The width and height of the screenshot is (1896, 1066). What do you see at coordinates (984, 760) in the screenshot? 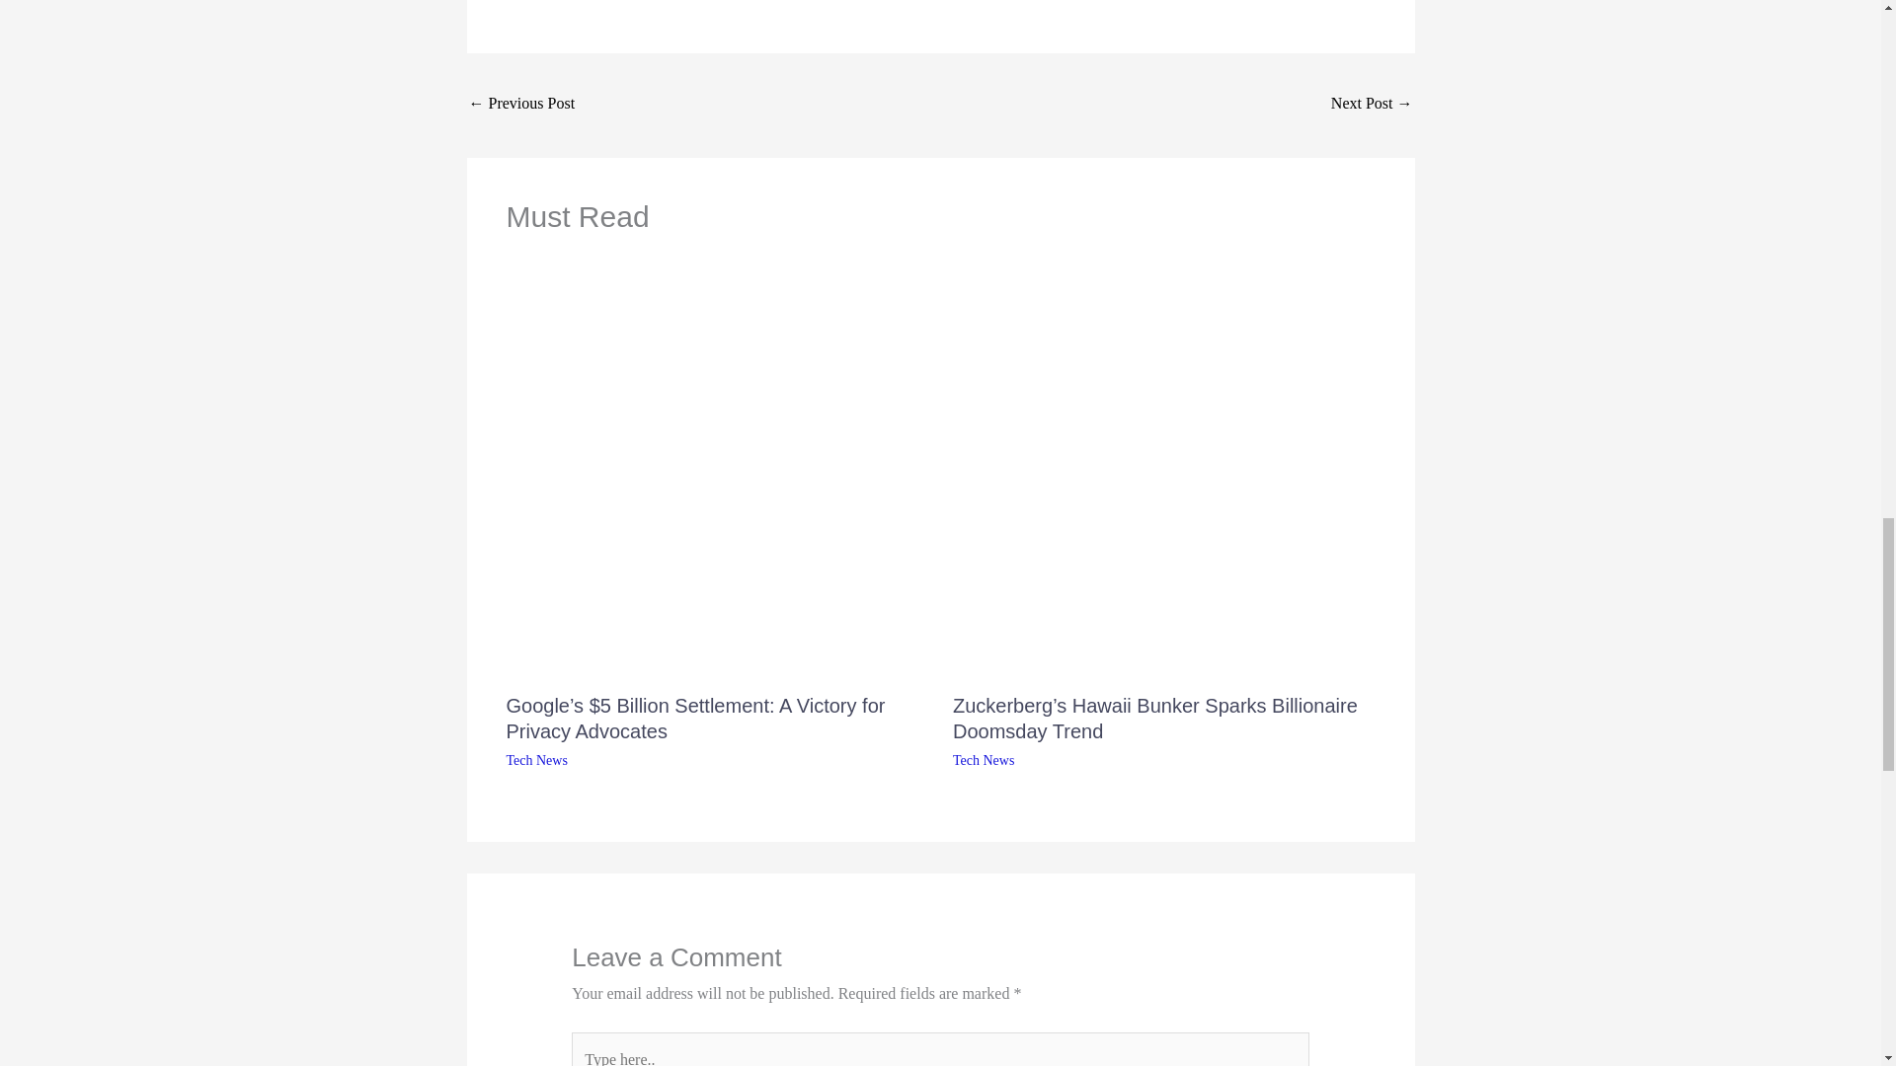
I see `Tech News` at bounding box center [984, 760].